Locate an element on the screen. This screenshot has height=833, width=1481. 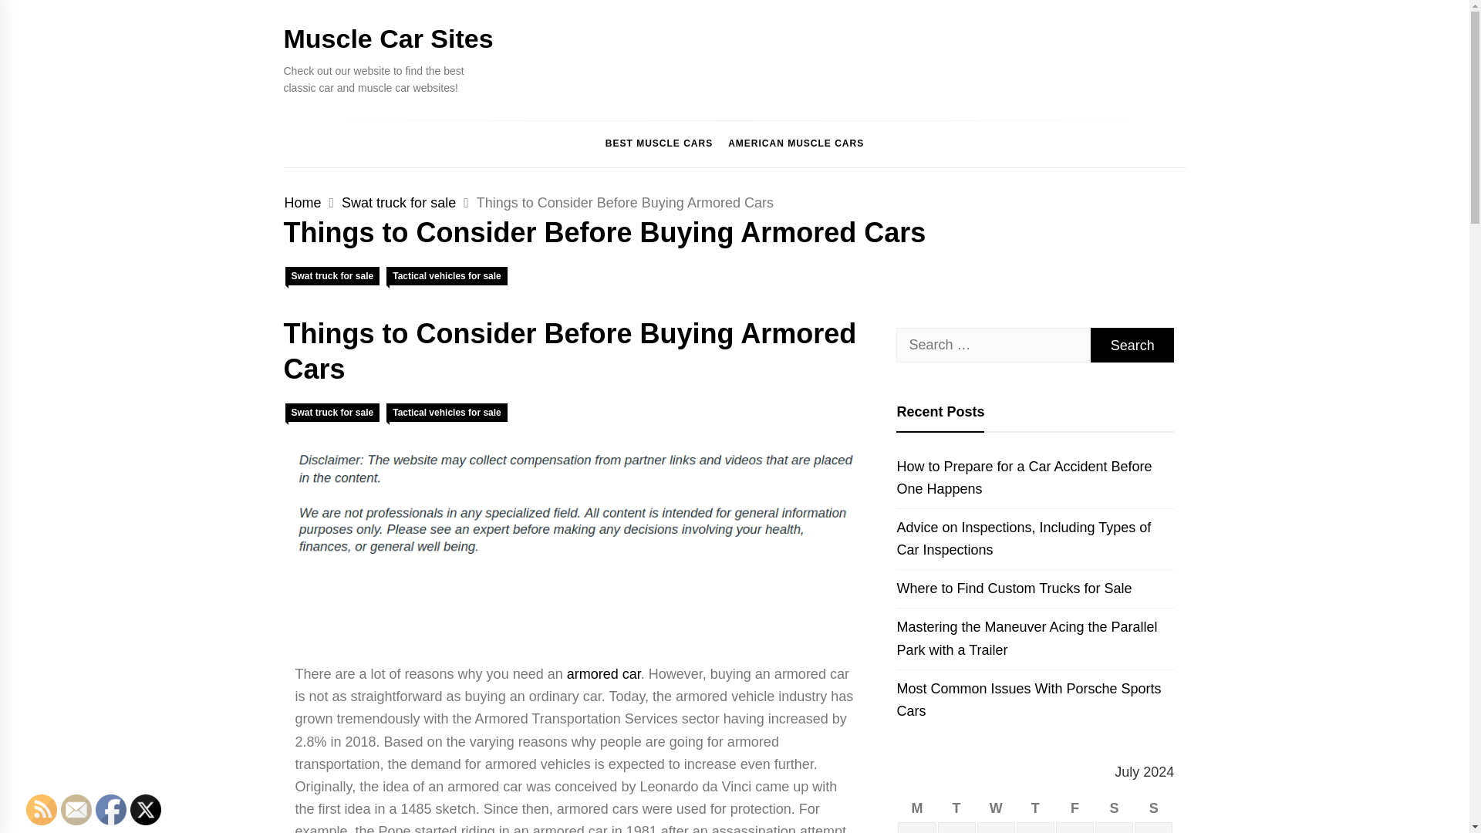
Saturday is located at coordinates (1114, 808).